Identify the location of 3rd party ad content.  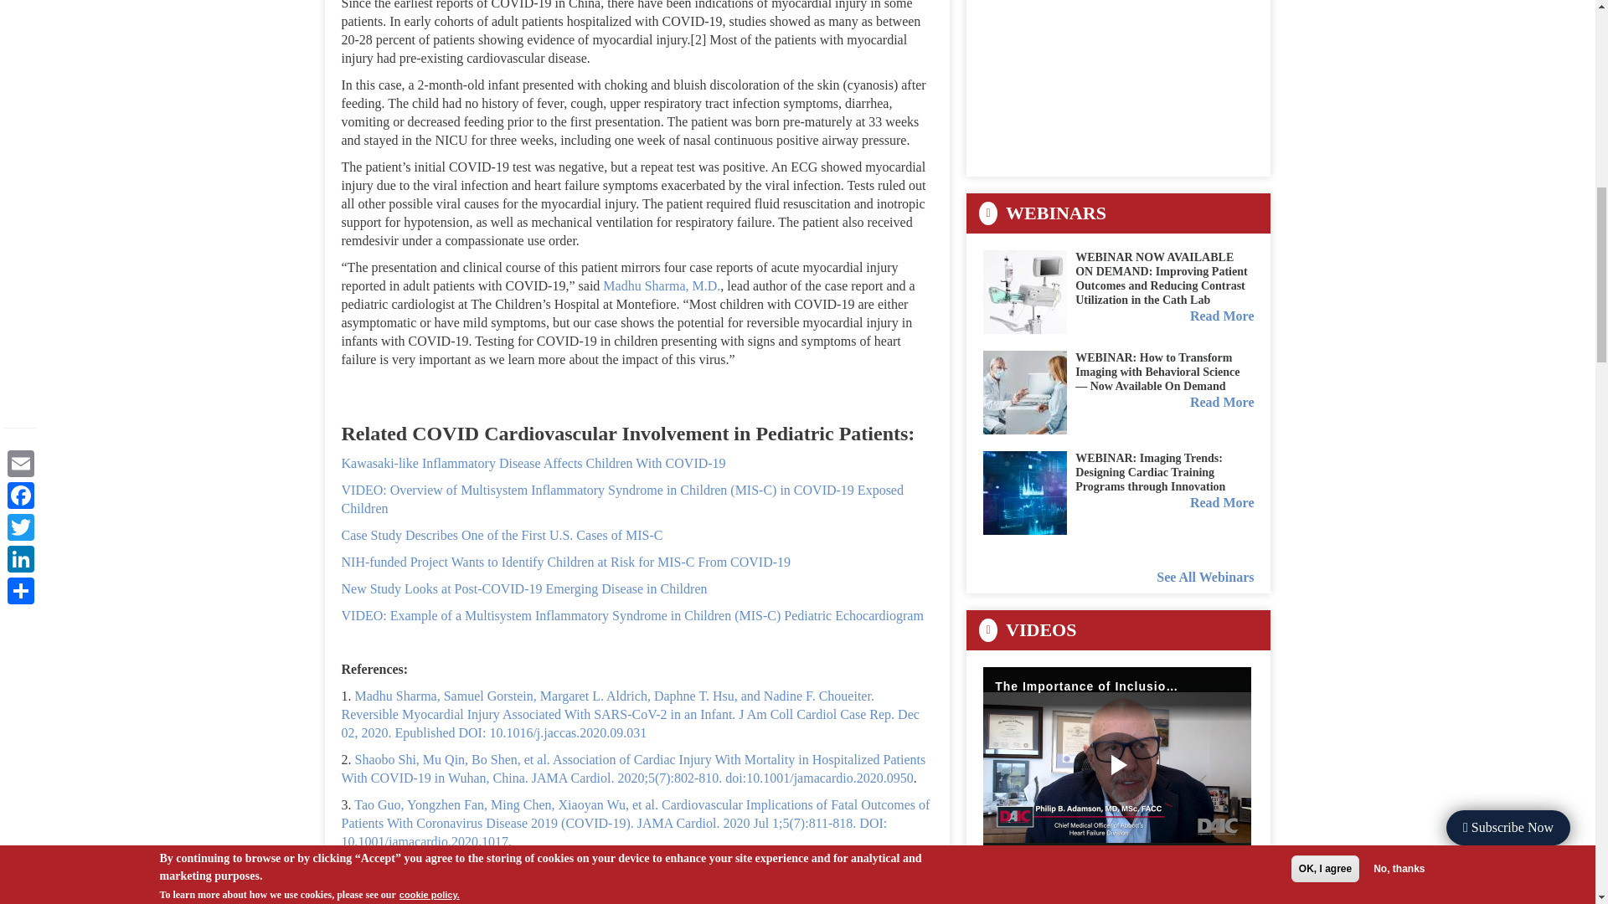
(1109, 80).